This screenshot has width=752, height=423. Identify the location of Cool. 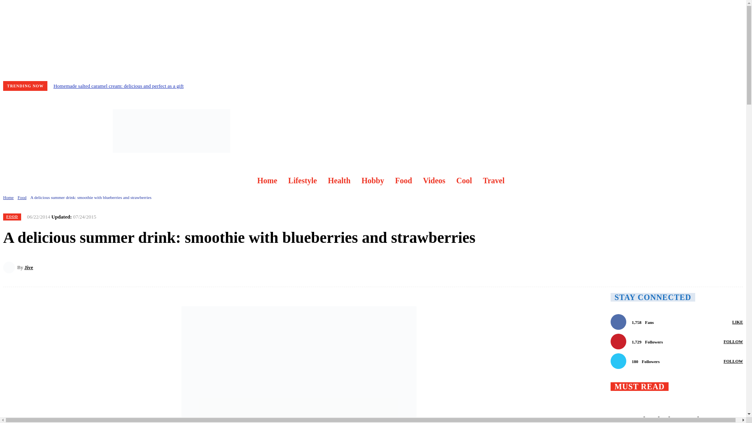
(464, 180).